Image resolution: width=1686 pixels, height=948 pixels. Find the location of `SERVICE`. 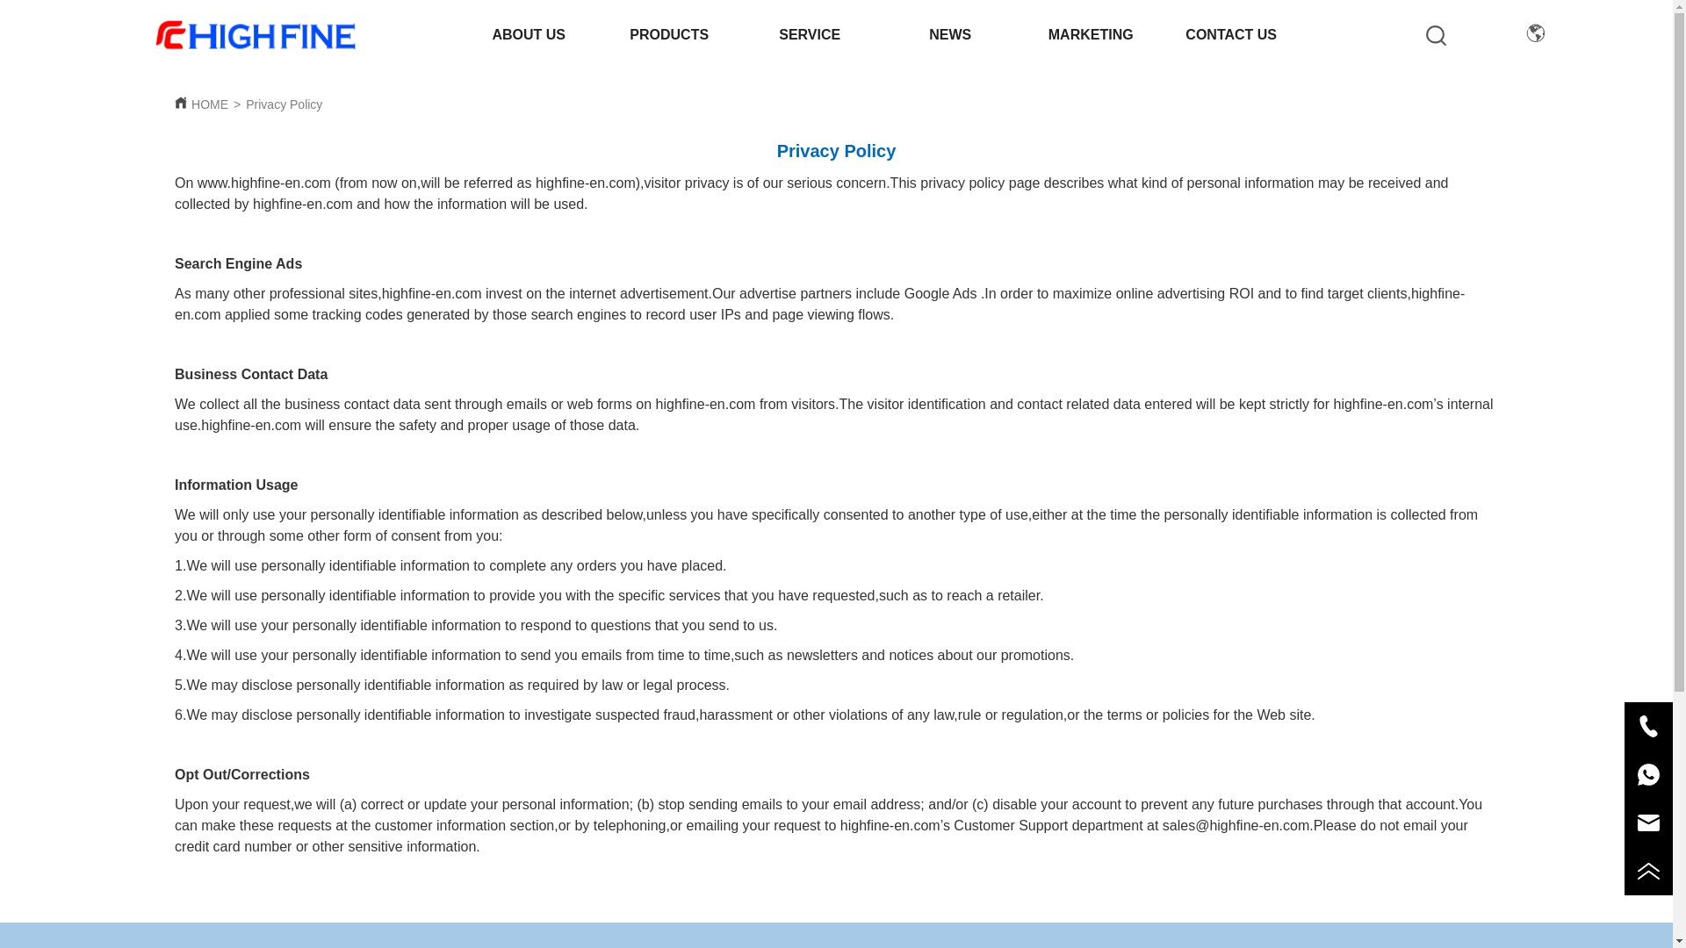

SERVICE is located at coordinates (810, 35).